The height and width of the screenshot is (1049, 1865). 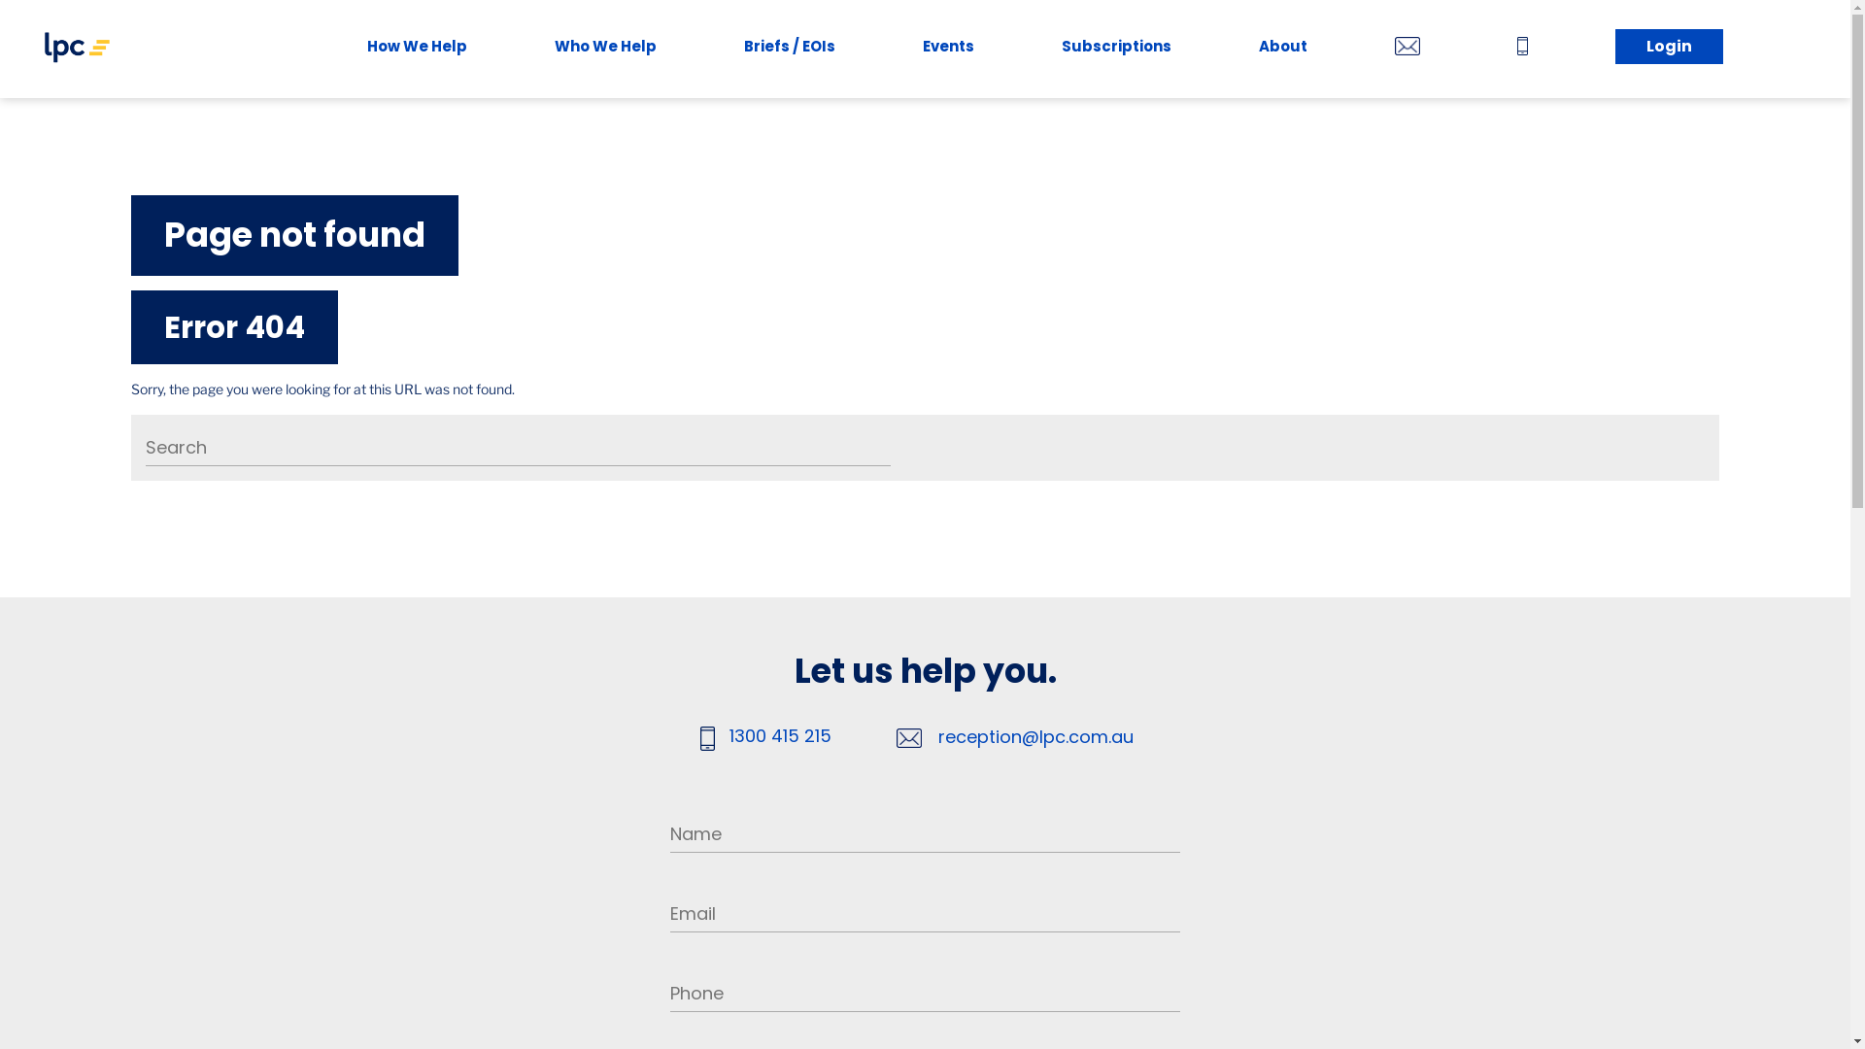 What do you see at coordinates (1412, 51) in the screenshot?
I see `Contact` at bounding box center [1412, 51].